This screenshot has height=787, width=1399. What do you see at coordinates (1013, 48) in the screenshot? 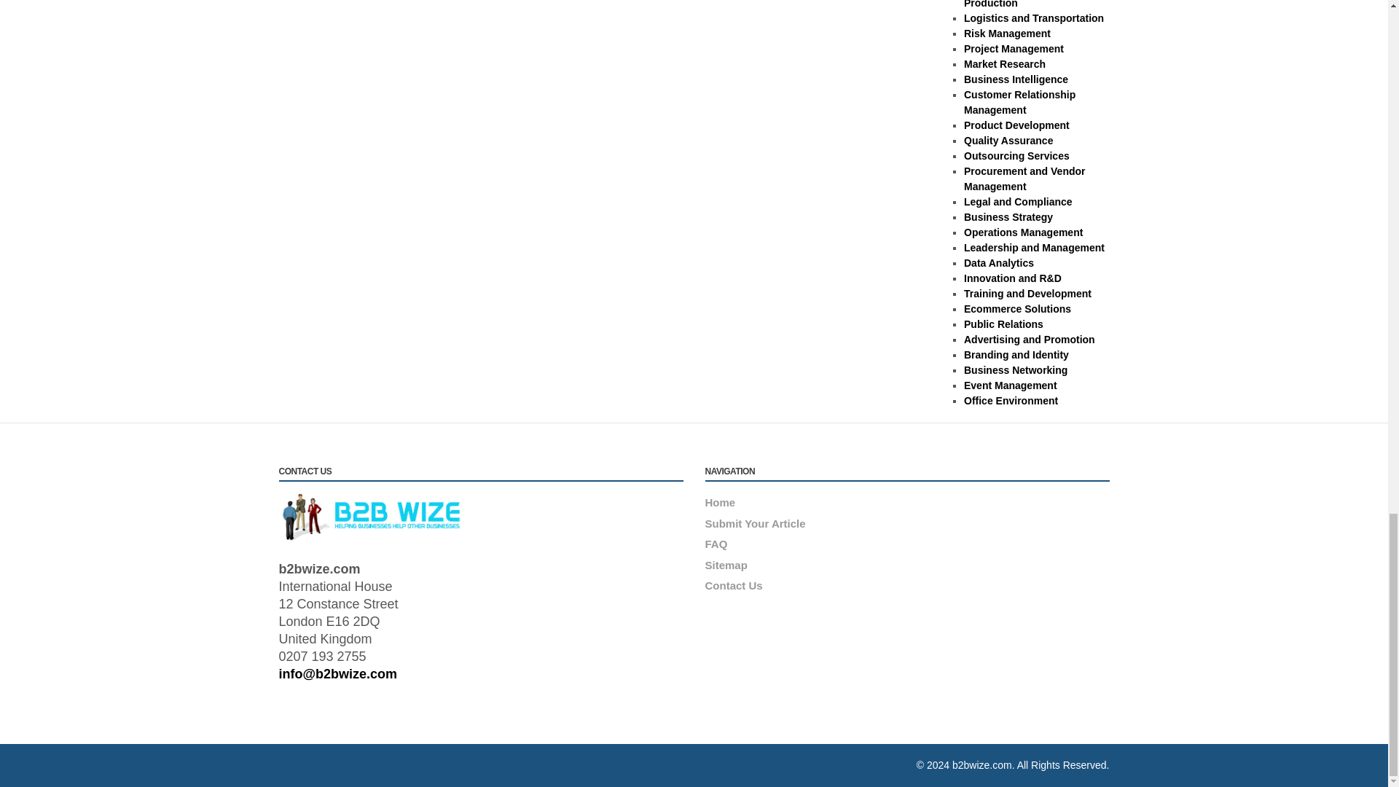
I see `Project Management` at bounding box center [1013, 48].